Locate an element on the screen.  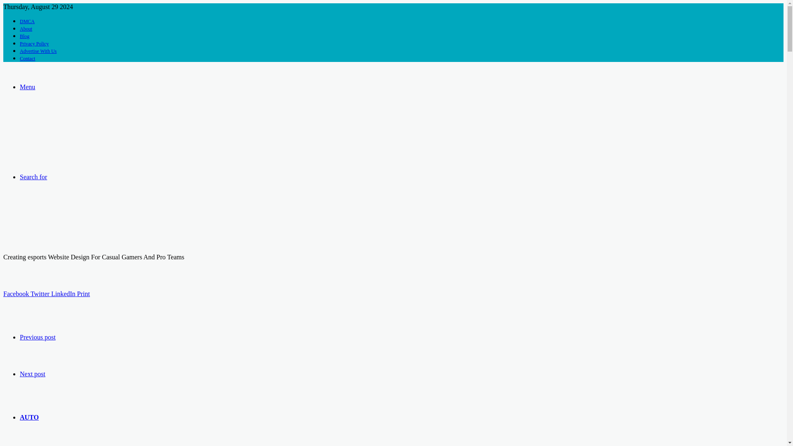
Facebook is located at coordinates (17, 294).